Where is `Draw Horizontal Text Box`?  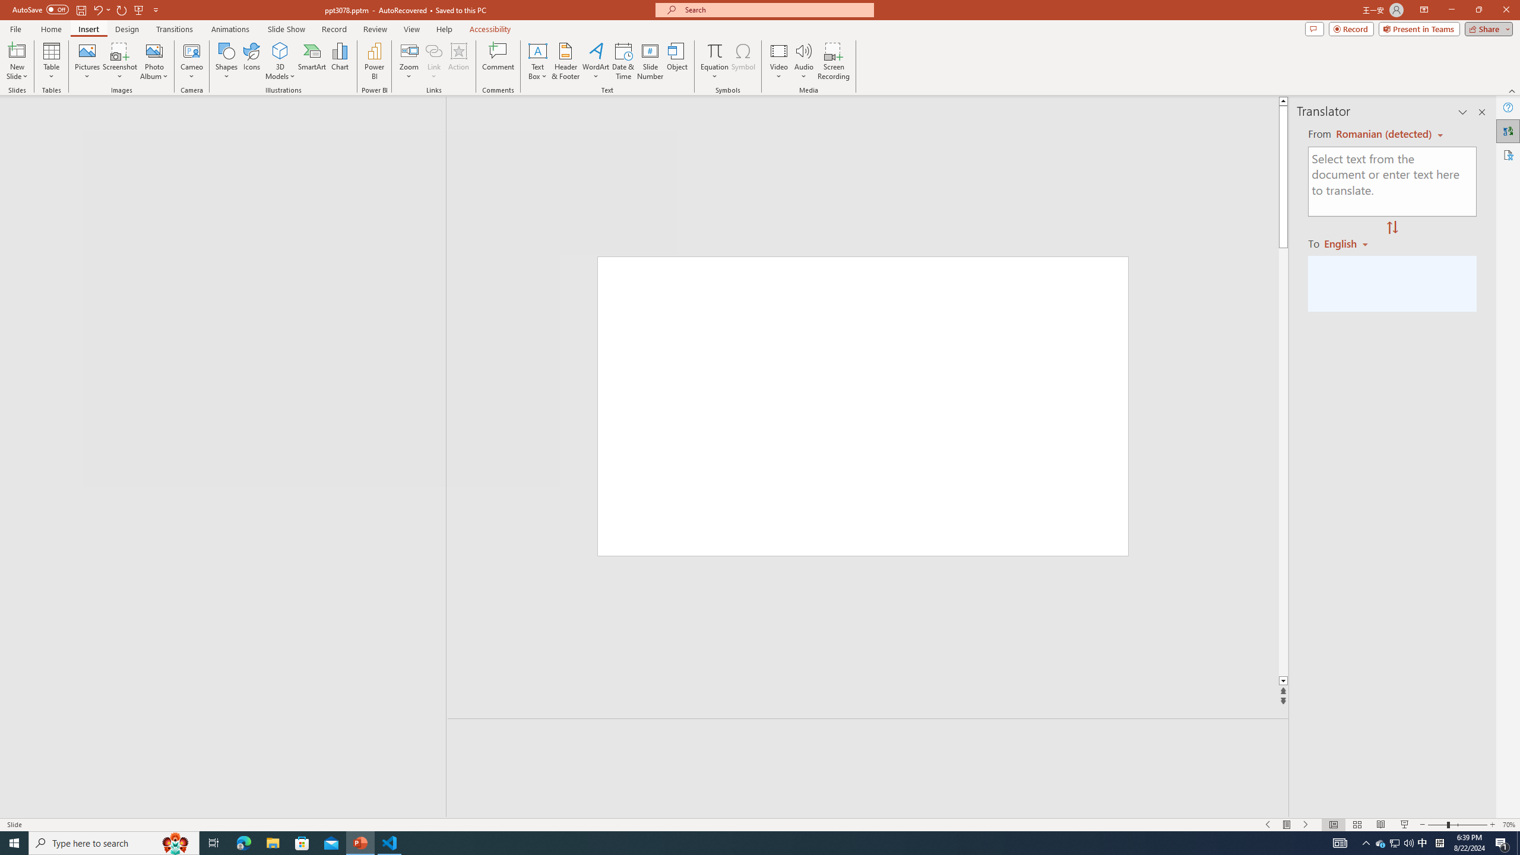
Draw Horizontal Text Box is located at coordinates (538, 50).